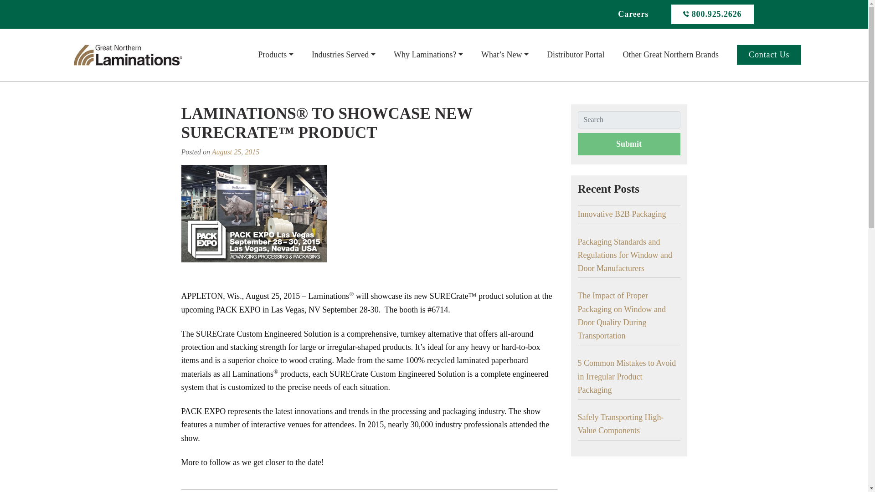 The width and height of the screenshot is (875, 492). Describe the element at coordinates (633, 14) in the screenshot. I see `Careers` at that location.